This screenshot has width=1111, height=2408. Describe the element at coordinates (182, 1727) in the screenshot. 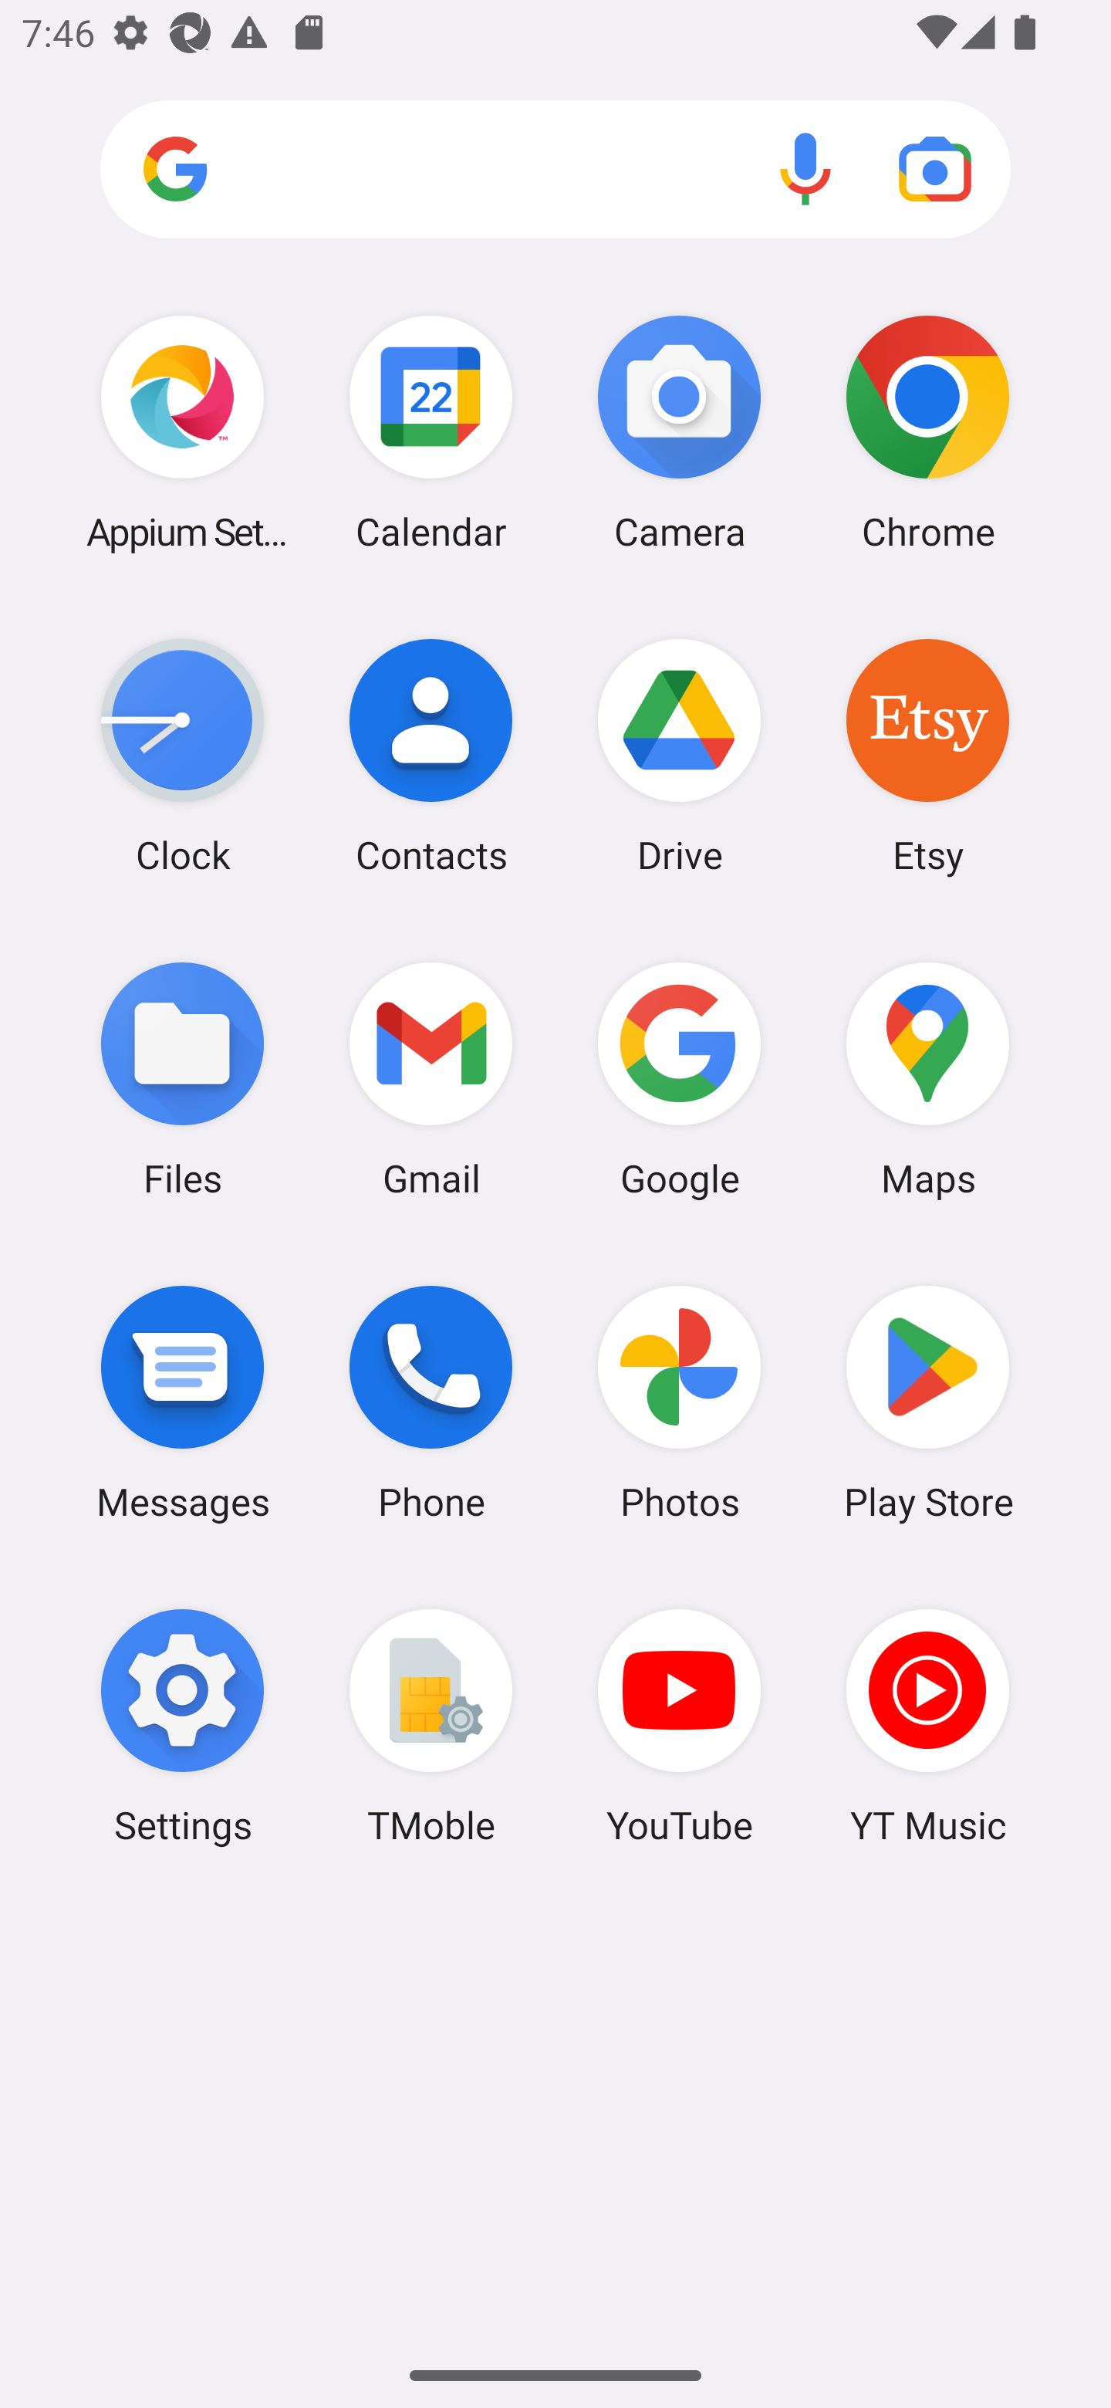

I see `Settings` at that location.